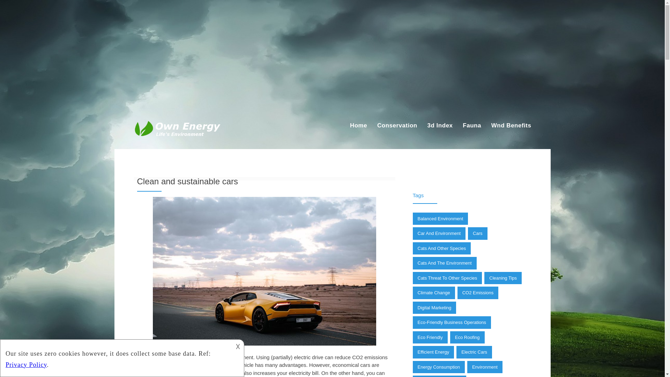  I want to click on Own Energy, so click(152, 141).